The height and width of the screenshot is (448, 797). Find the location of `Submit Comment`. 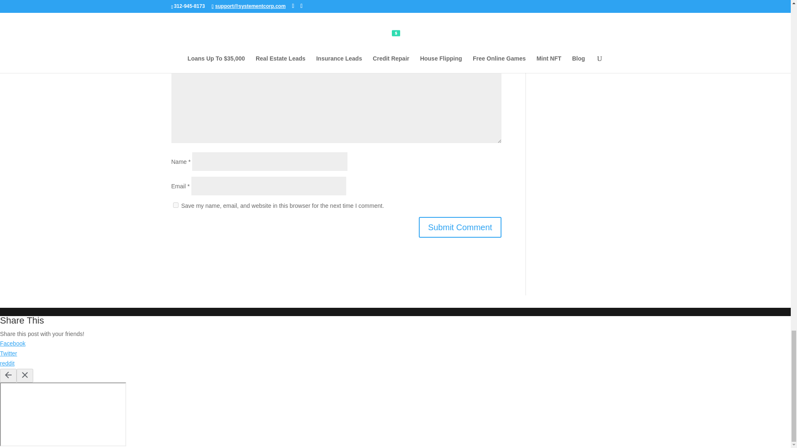

Submit Comment is located at coordinates (460, 227).